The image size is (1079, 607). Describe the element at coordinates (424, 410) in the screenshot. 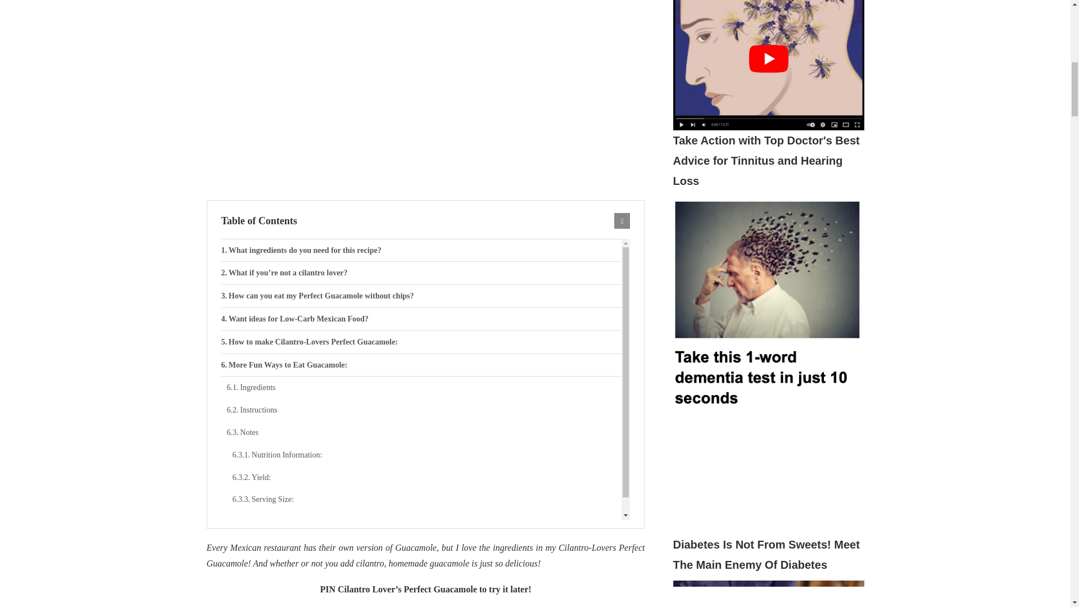

I see `Instructions` at that location.